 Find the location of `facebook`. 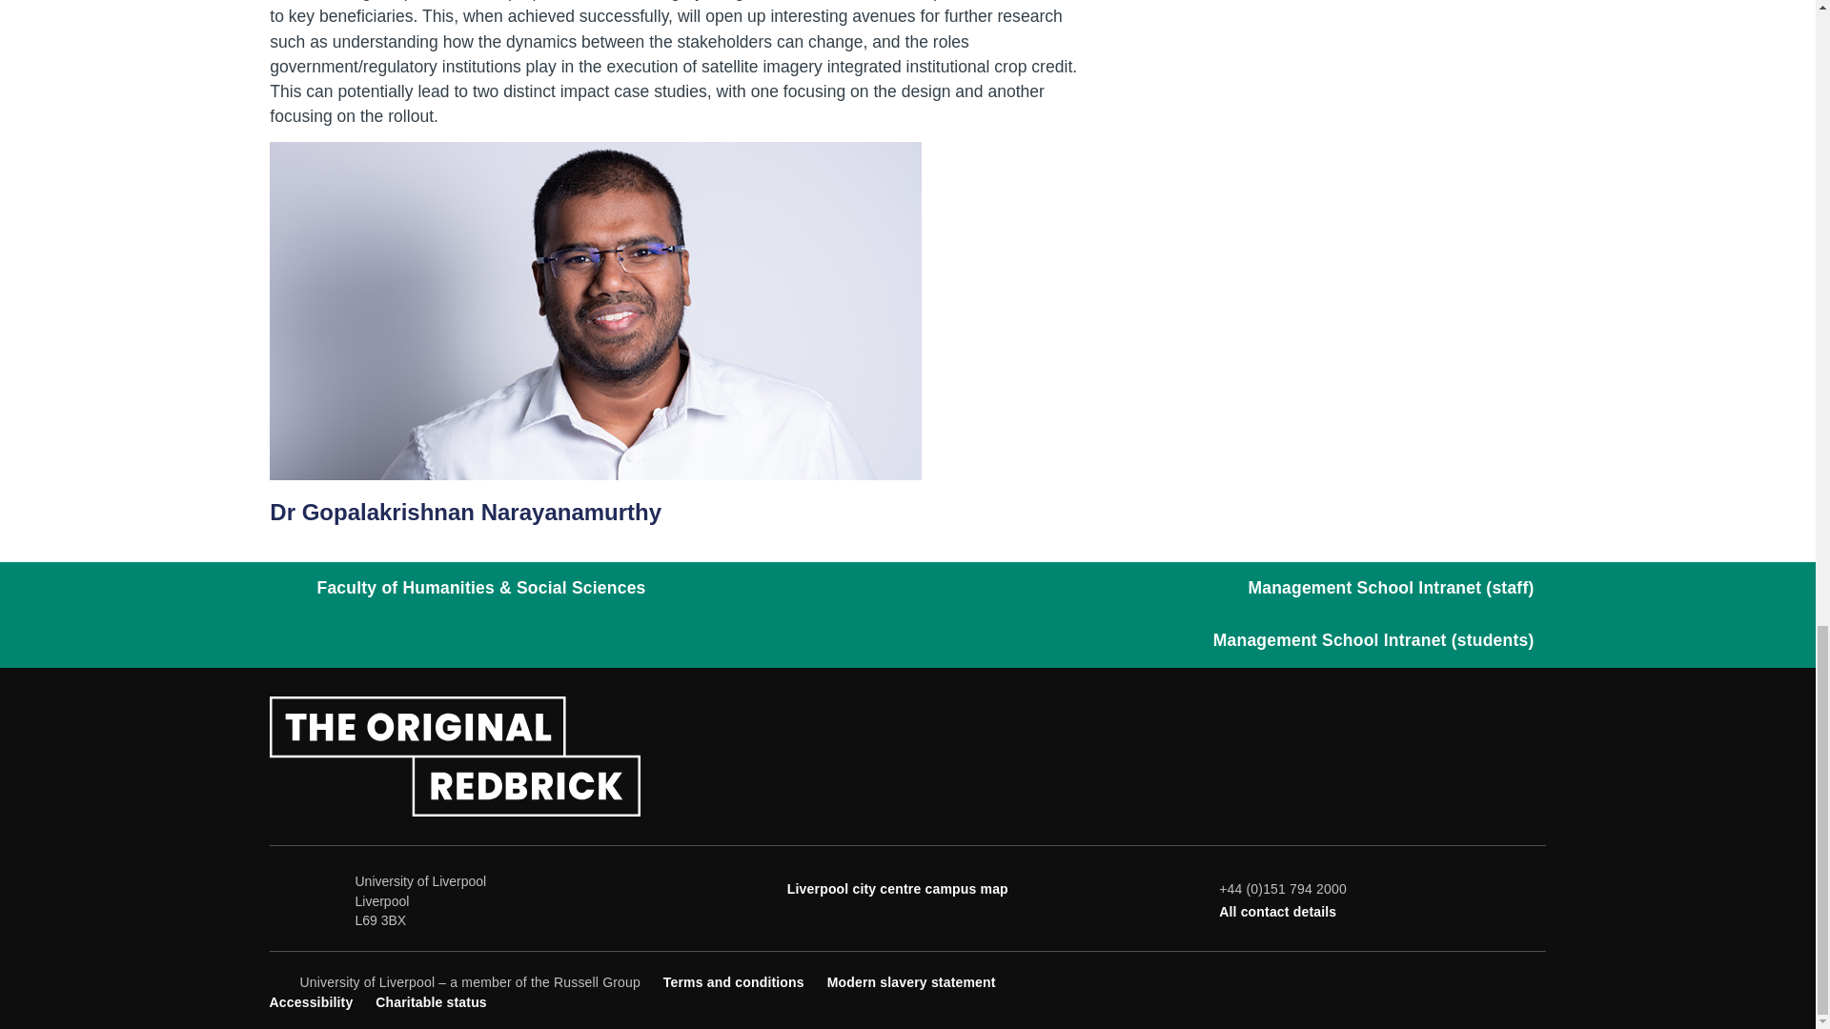

facebook is located at coordinates (1409, 979).